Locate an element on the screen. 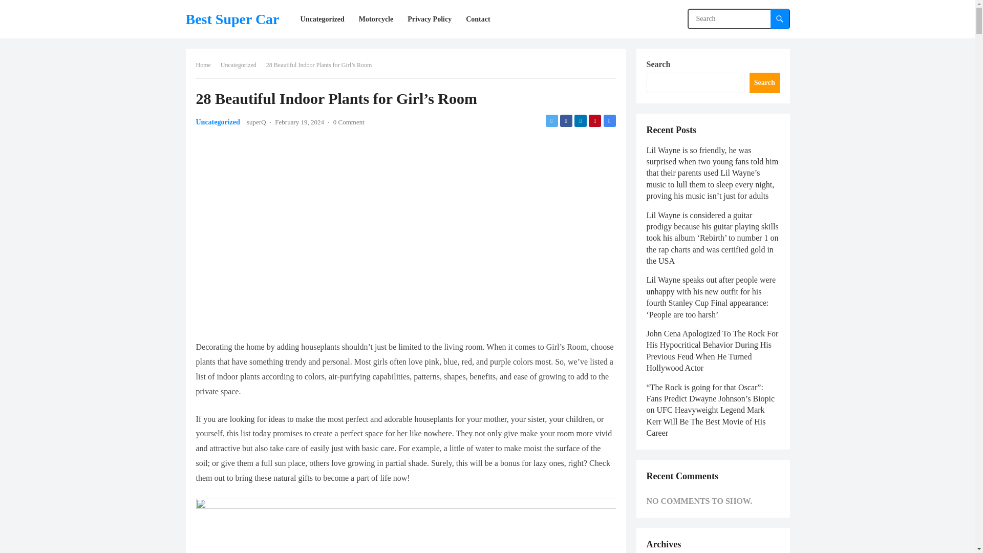 This screenshot has width=983, height=553. Privacy Policy is located at coordinates (429, 19).